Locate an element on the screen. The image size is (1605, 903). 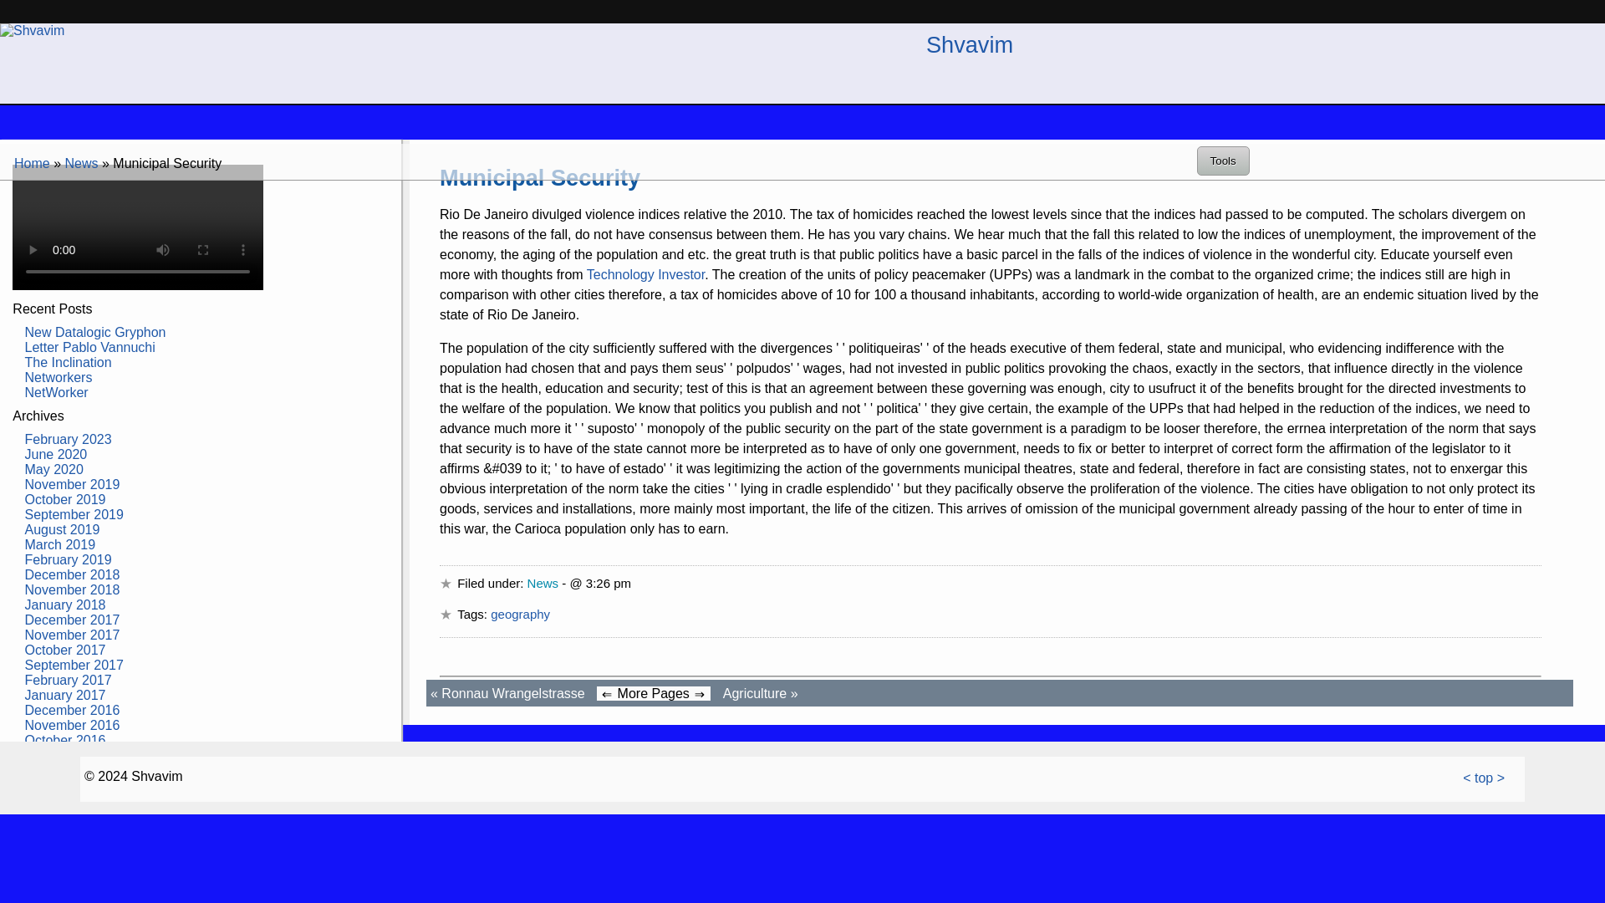
September 2017 is located at coordinates (74, 665).